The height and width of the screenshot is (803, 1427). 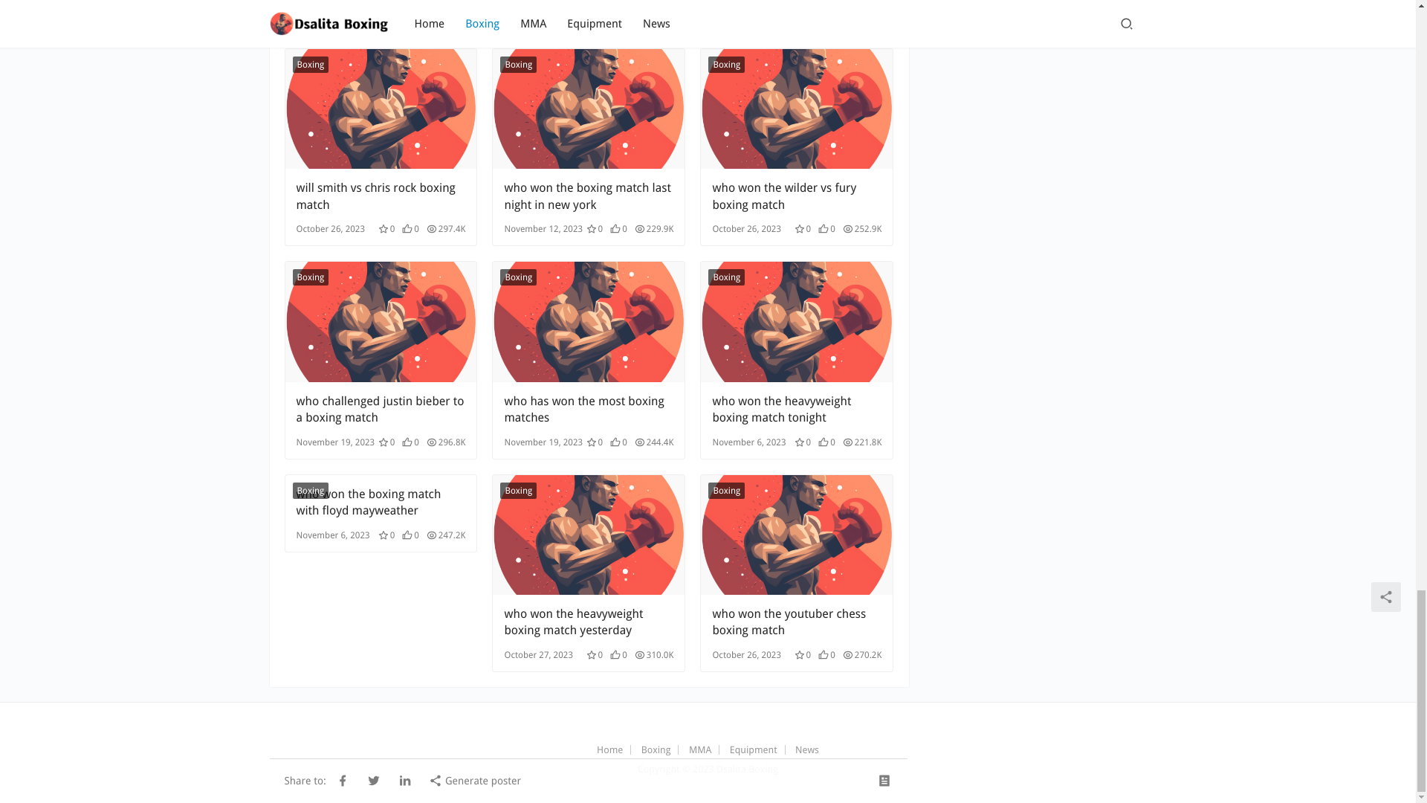 I want to click on will smith vs chris rock boxing match, so click(x=381, y=109).